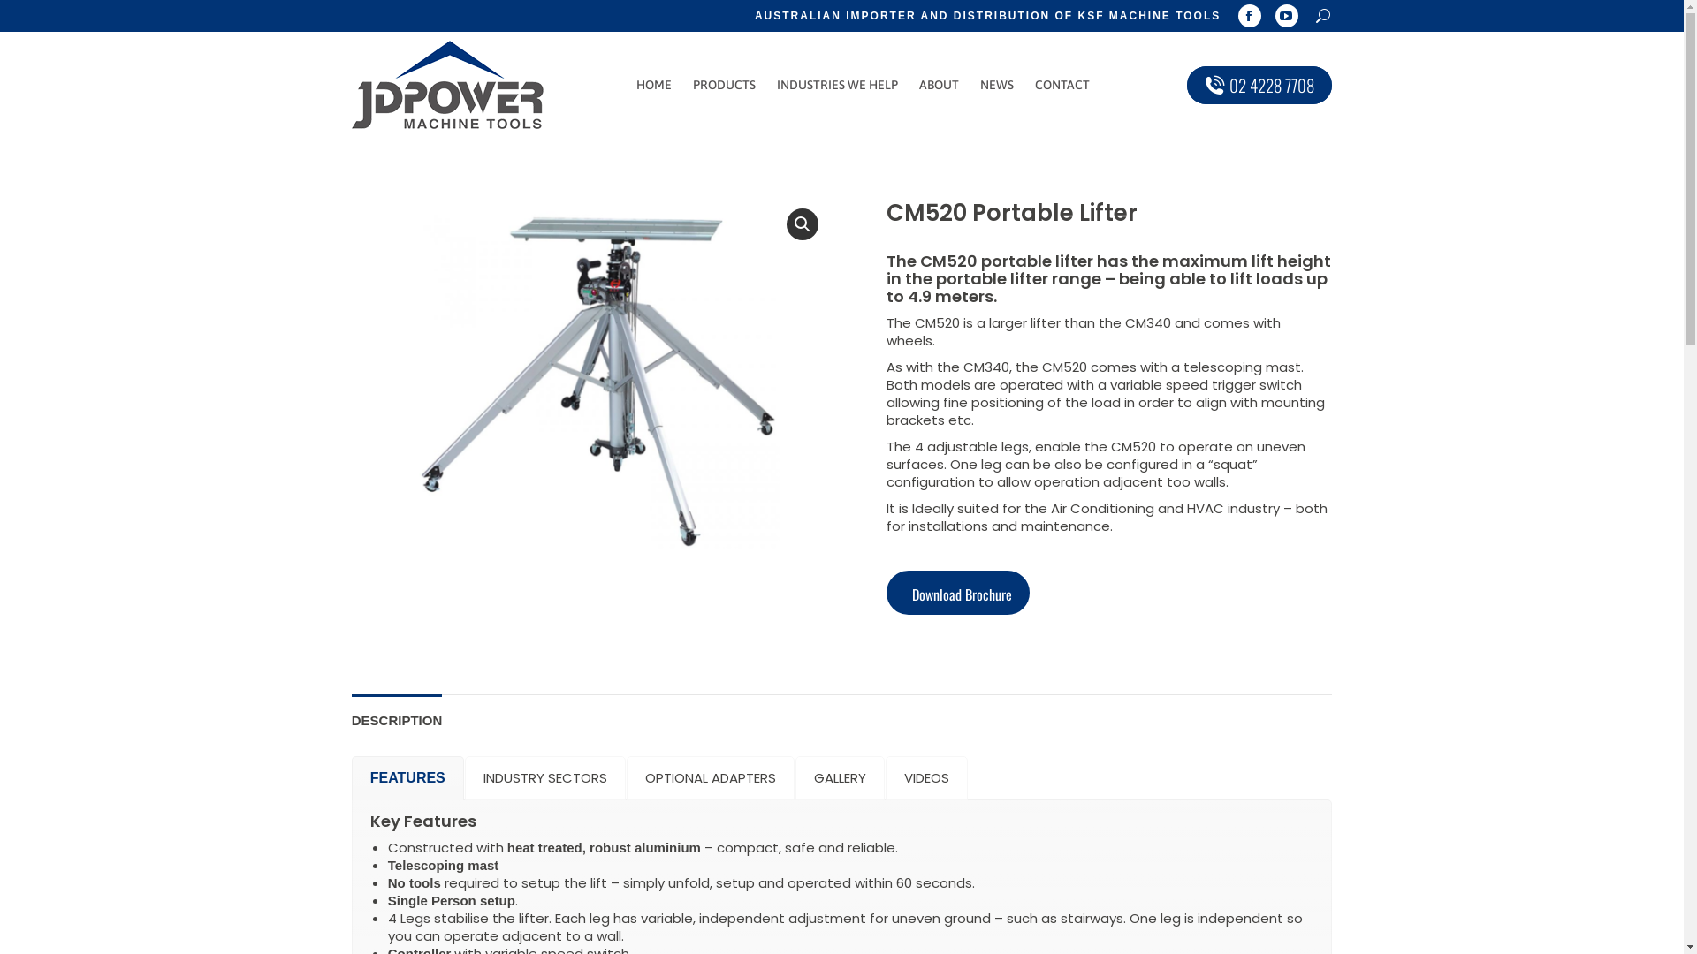 Image resolution: width=1697 pixels, height=954 pixels. I want to click on Download Brochure, so click(957, 593).